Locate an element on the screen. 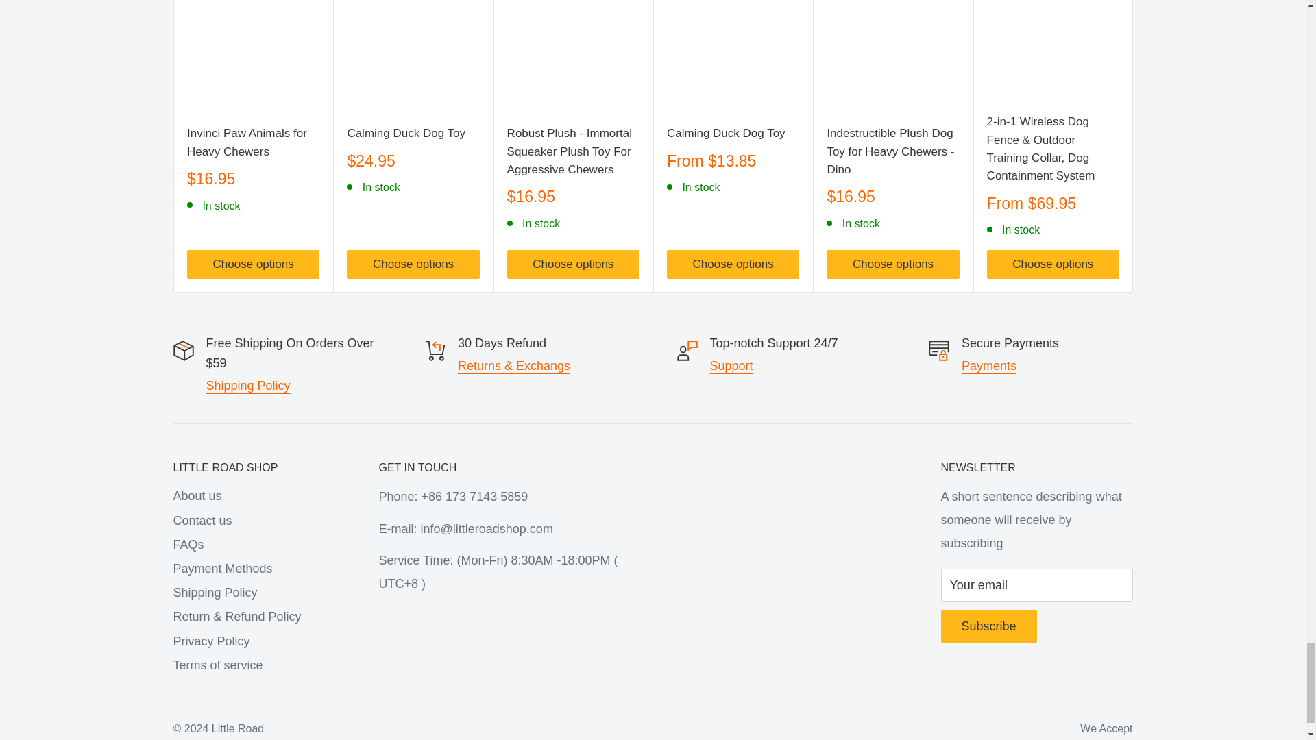 This screenshot has height=740, width=1316. Contact us is located at coordinates (731, 366).